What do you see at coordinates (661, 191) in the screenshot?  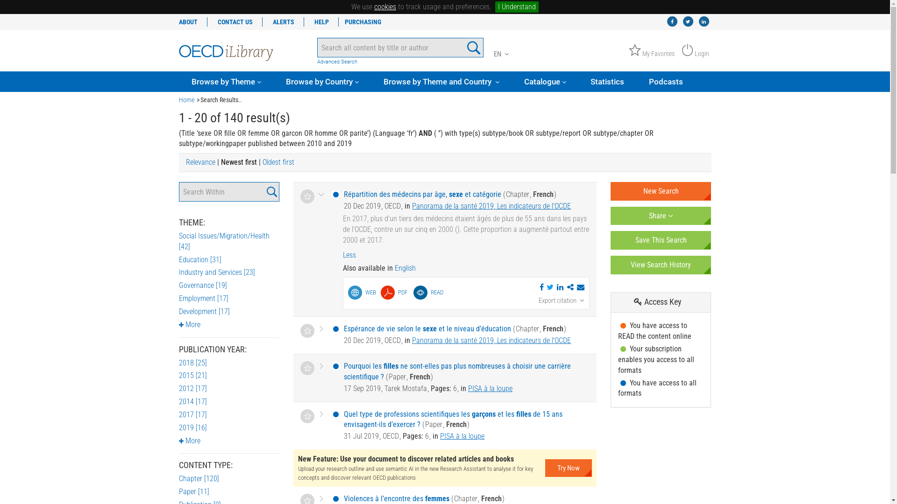 I see `New Search` at bounding box center [661, 191].